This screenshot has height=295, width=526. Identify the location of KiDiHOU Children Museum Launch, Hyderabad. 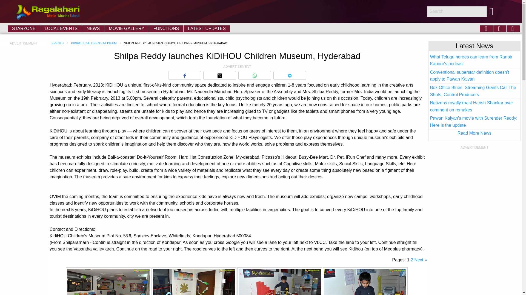
(280, 281).